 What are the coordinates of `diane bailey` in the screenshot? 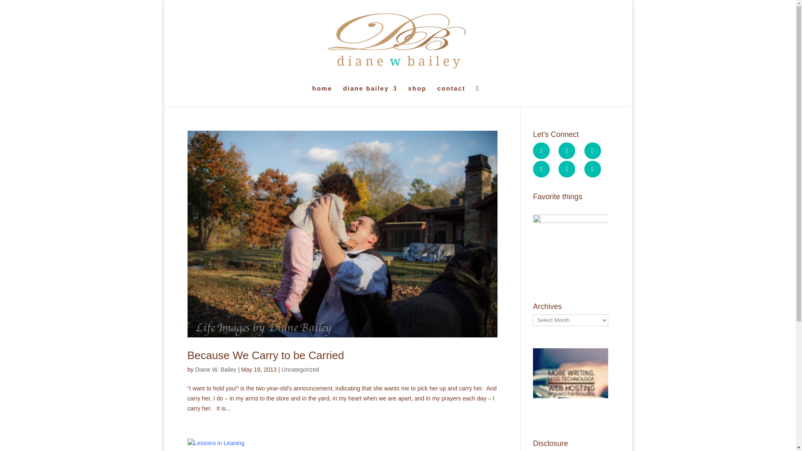 It's located at (370, 96).